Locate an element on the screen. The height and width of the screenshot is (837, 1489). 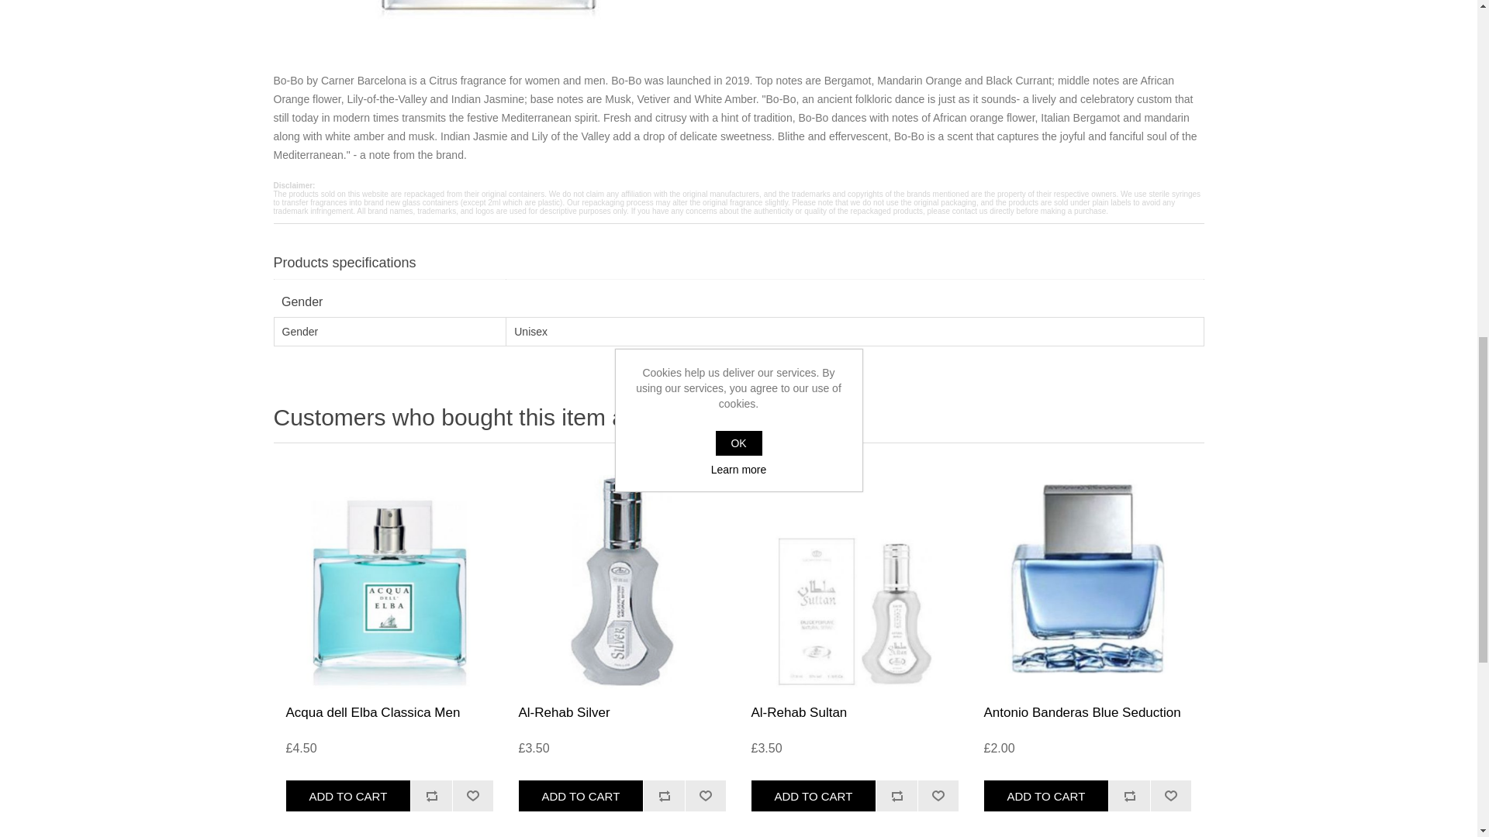
Add to compare list is located at coordinates (431, 795).